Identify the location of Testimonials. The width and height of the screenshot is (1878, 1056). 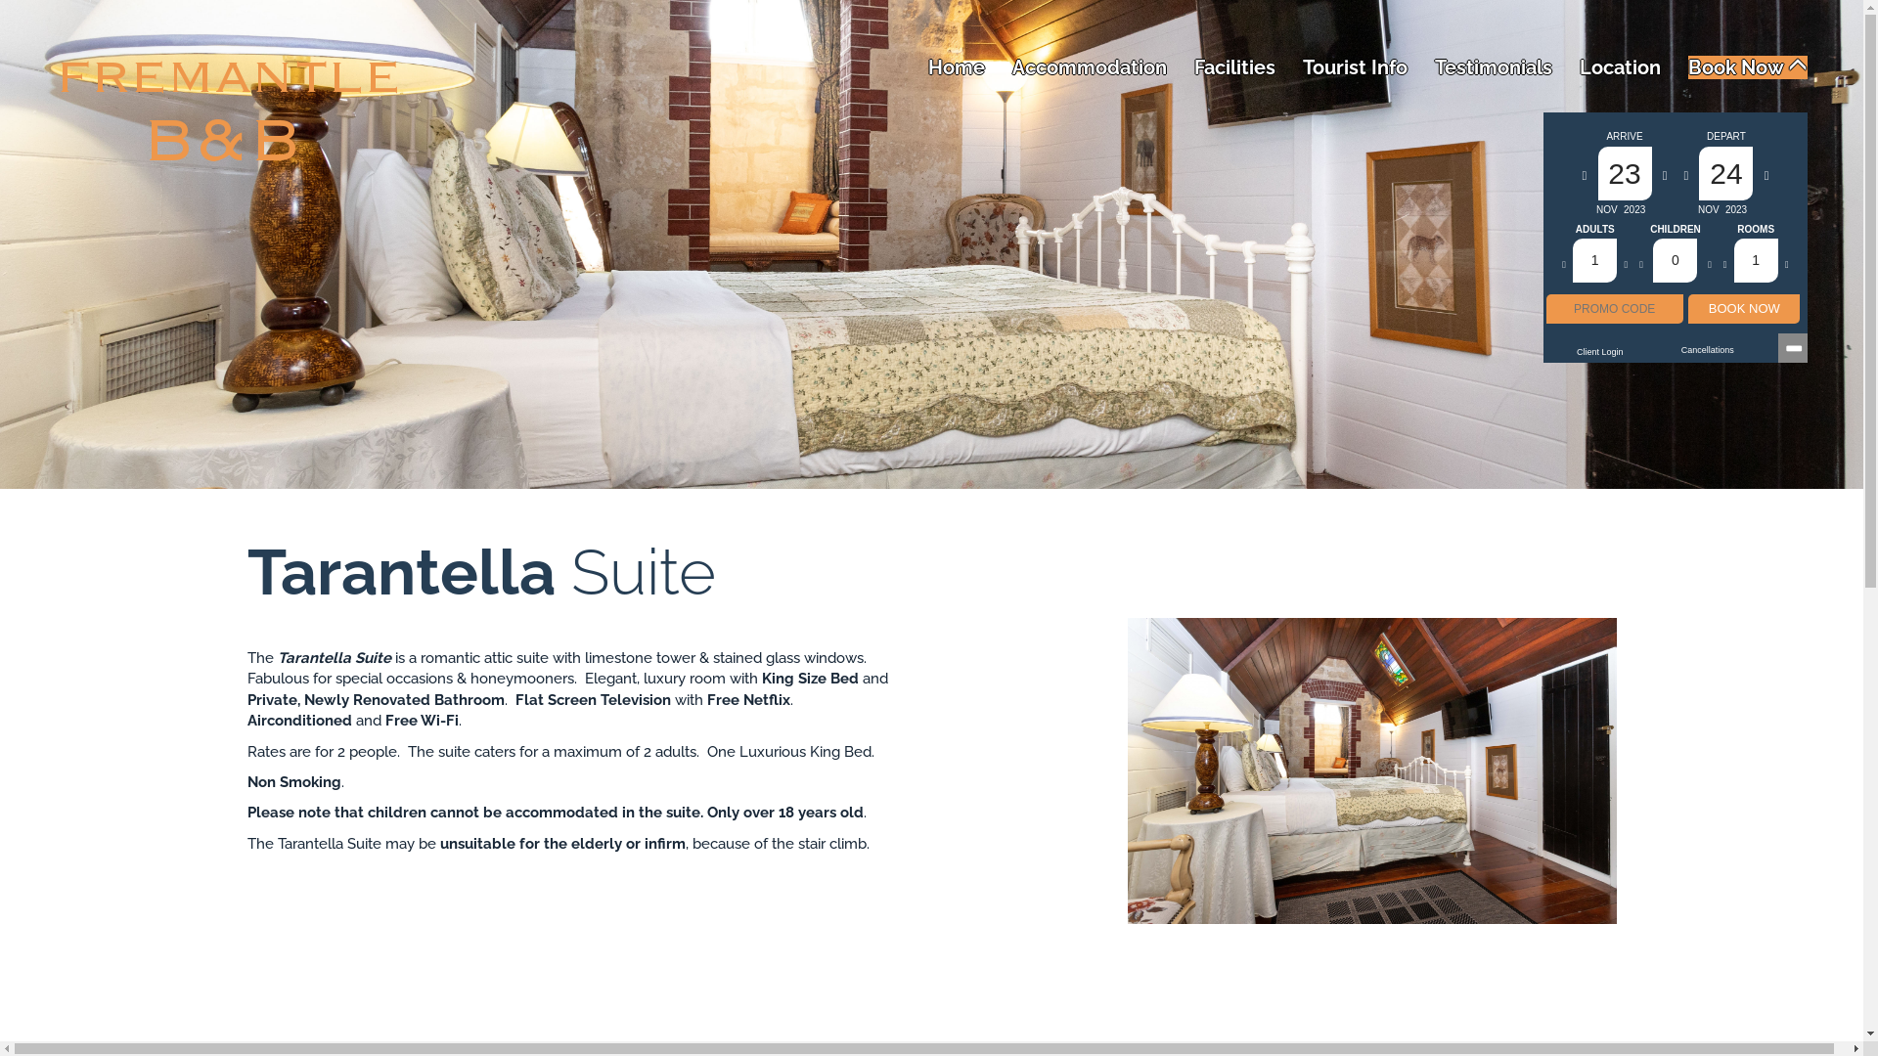
(1494, 67).